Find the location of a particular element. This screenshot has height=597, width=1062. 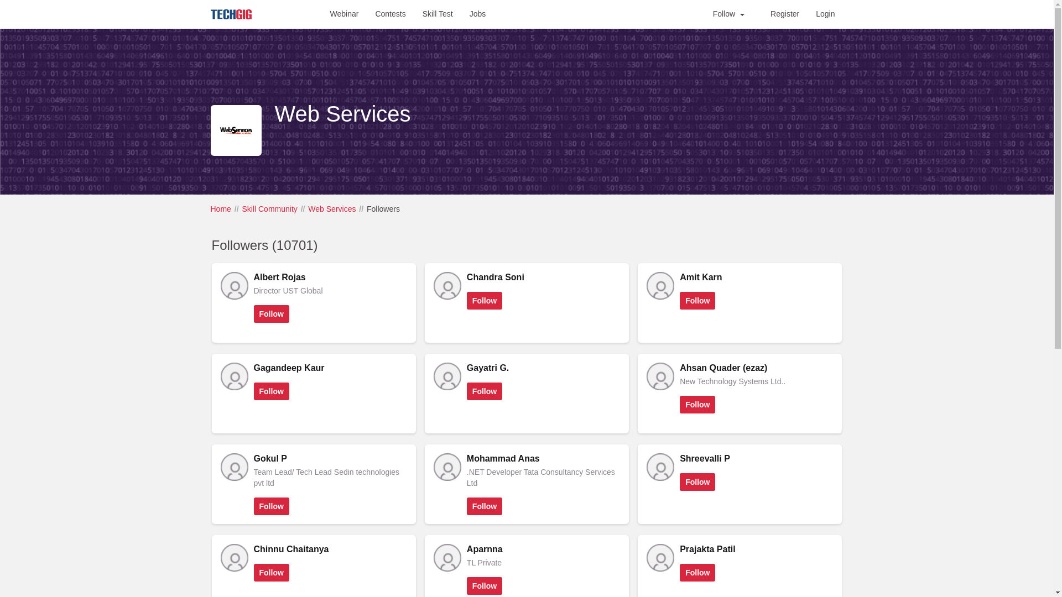

Jobs is located at coordinates (478, 13).